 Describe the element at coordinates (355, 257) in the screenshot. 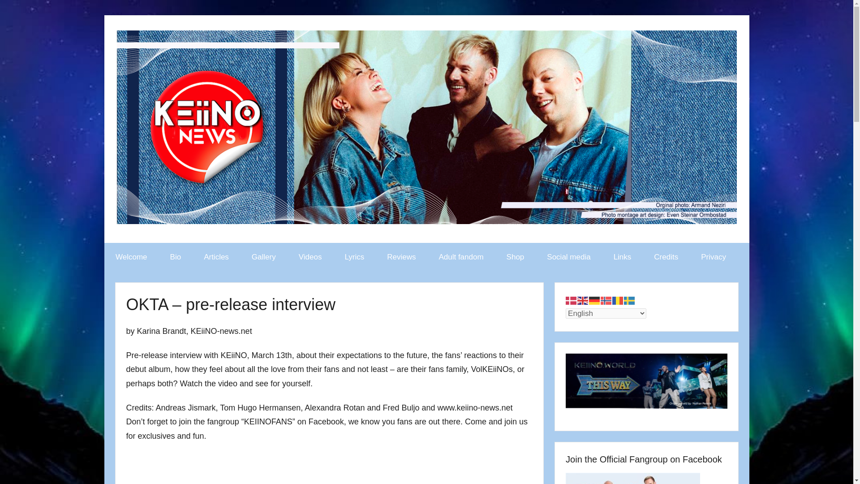

I see `Lyrics` at that location.